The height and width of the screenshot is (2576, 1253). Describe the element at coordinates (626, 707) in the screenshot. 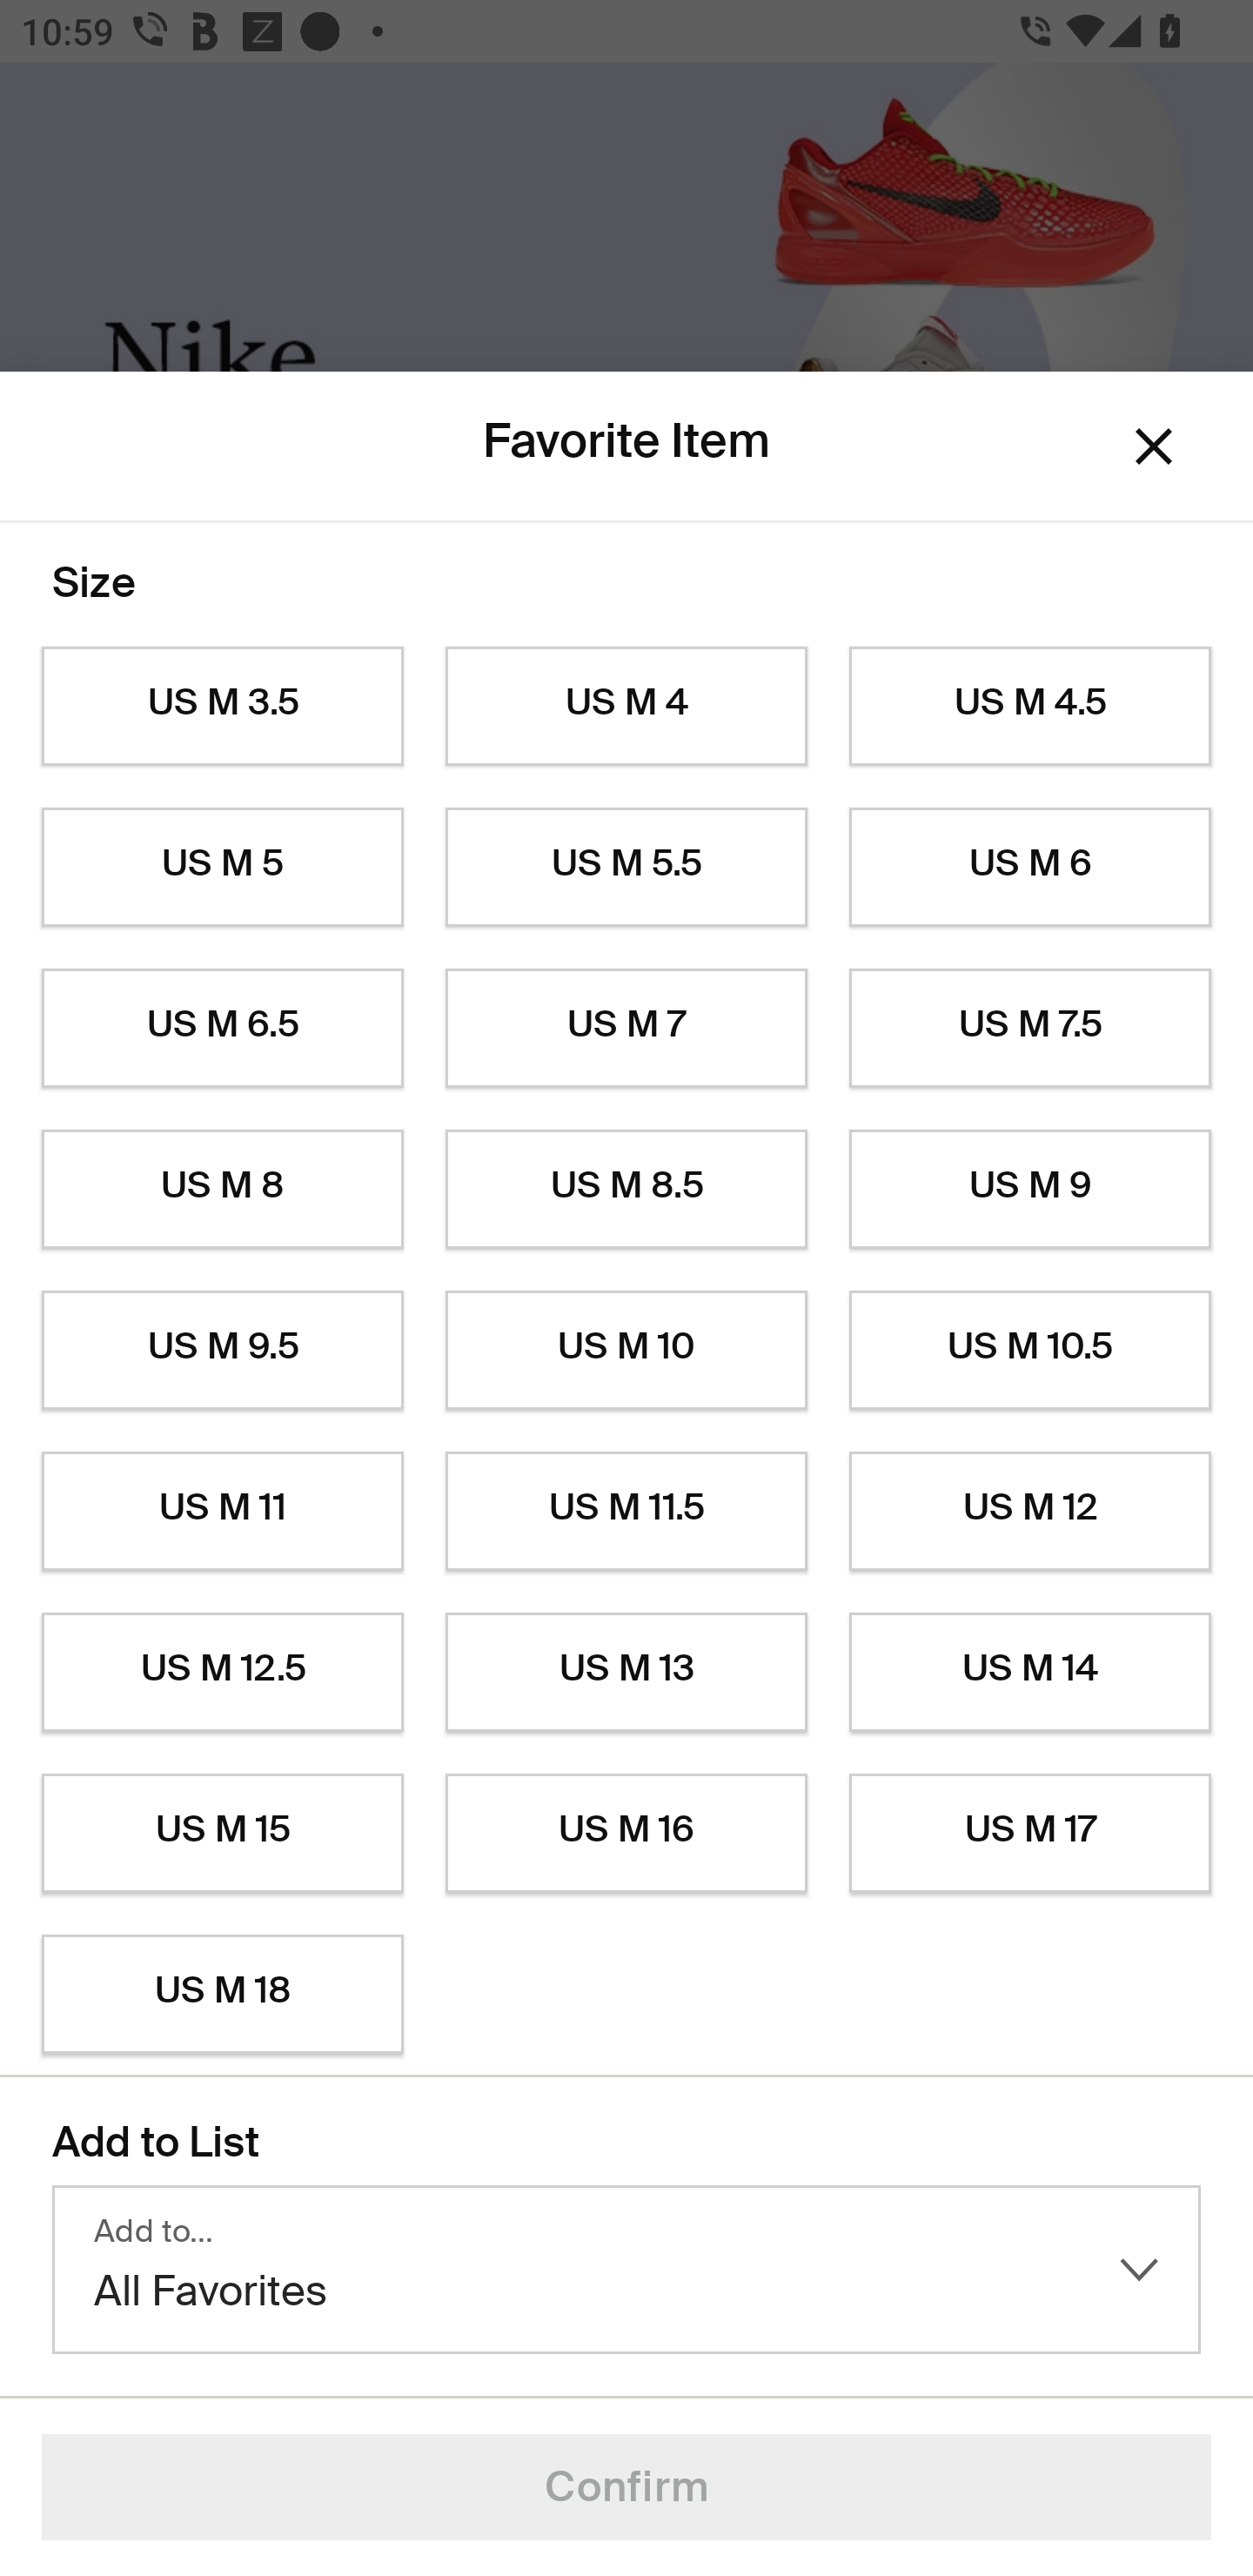

I see `US M 4` at that location.